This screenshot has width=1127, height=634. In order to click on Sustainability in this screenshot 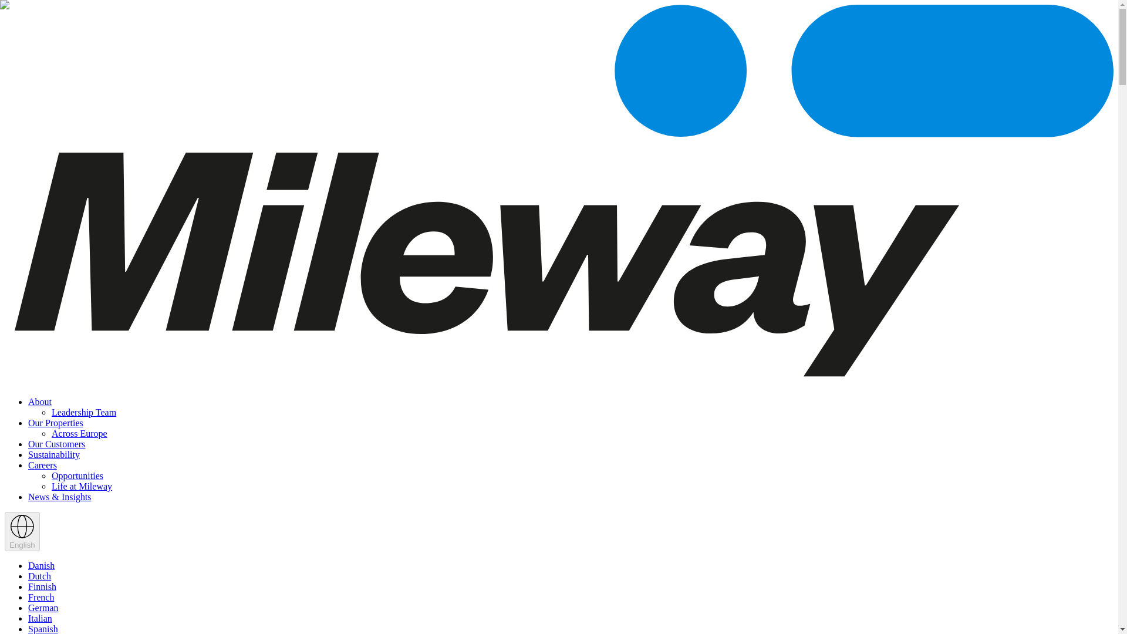, I will do `click(54, 454)`.